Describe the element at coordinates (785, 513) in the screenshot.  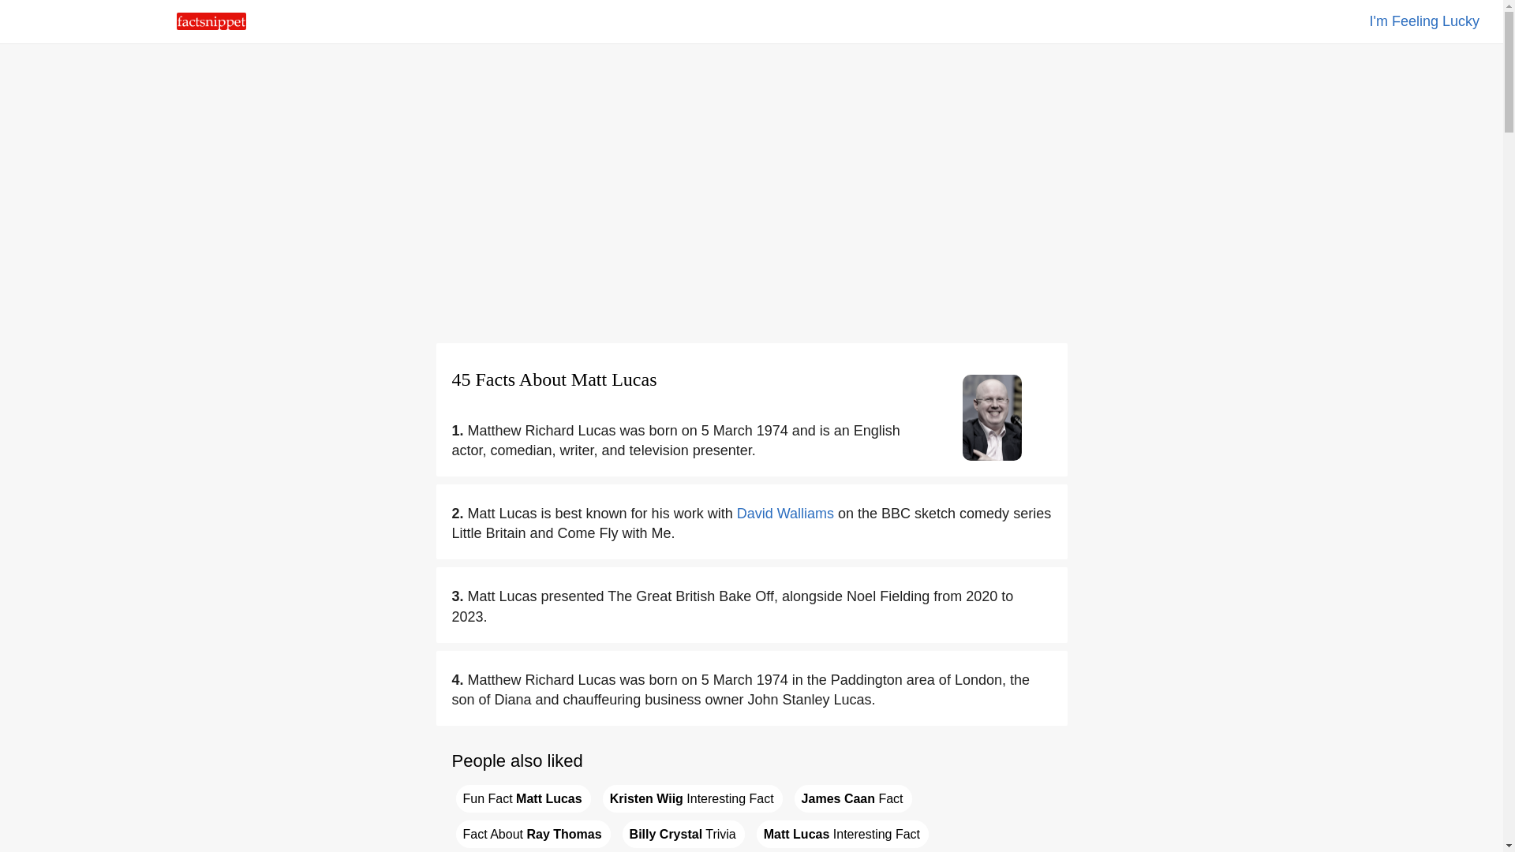
I see `David Walliams` at that location.